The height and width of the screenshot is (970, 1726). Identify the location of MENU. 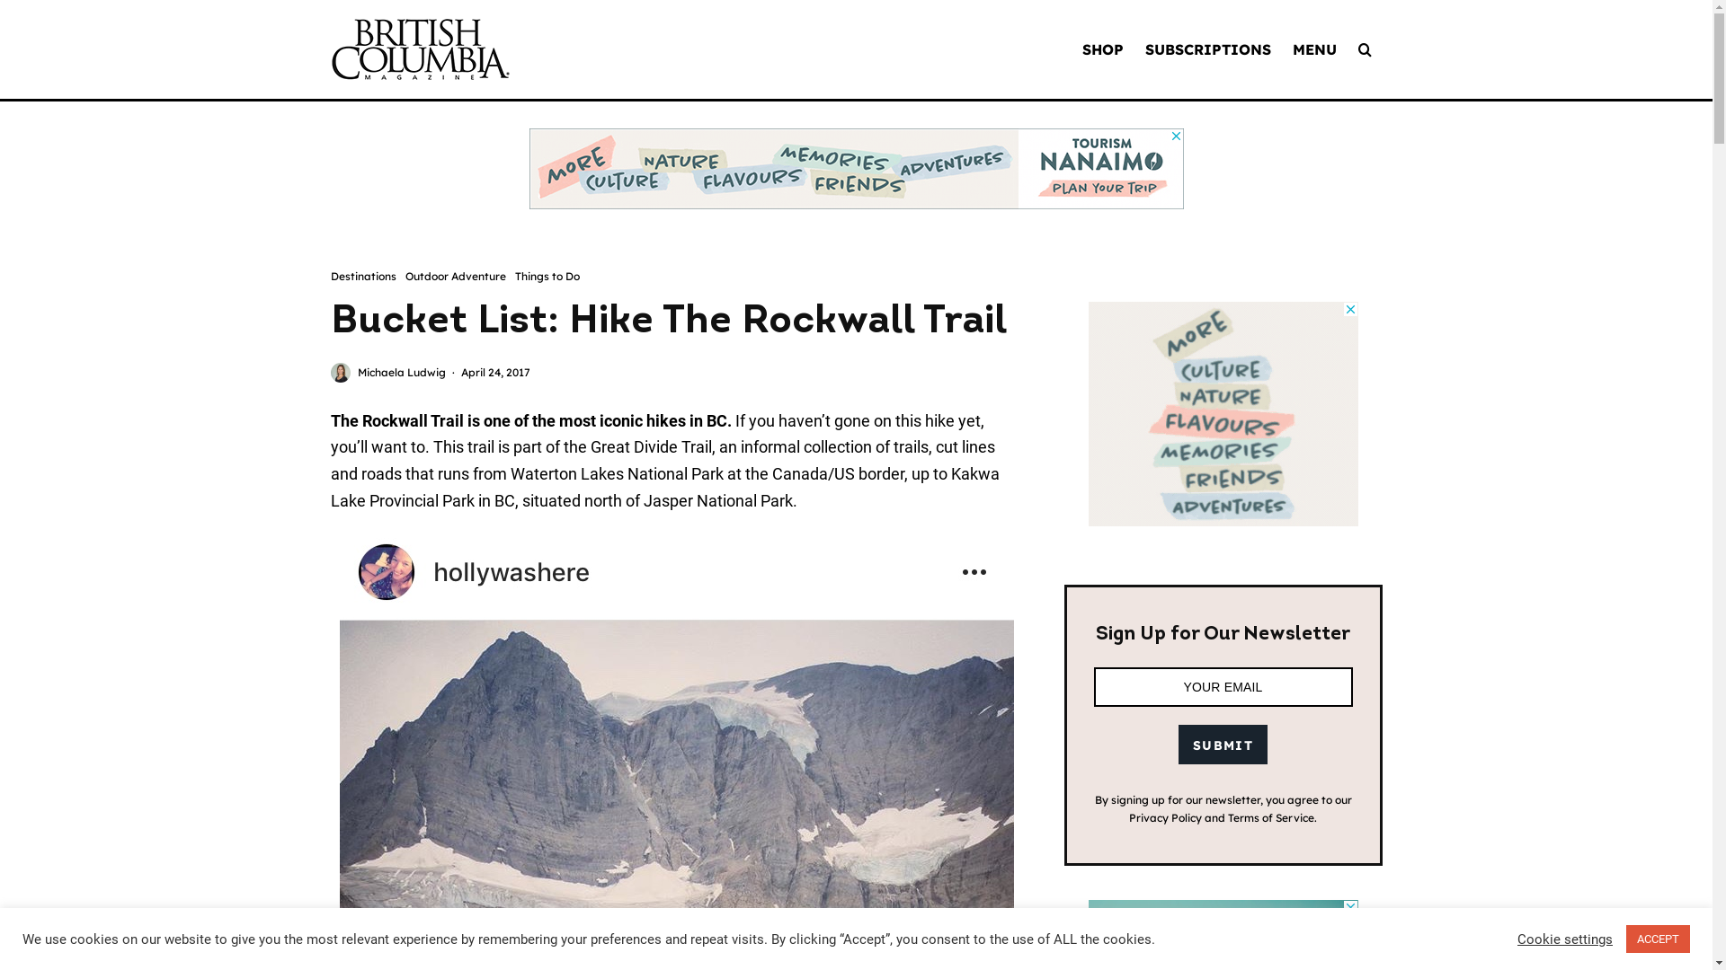
(1314, 49).